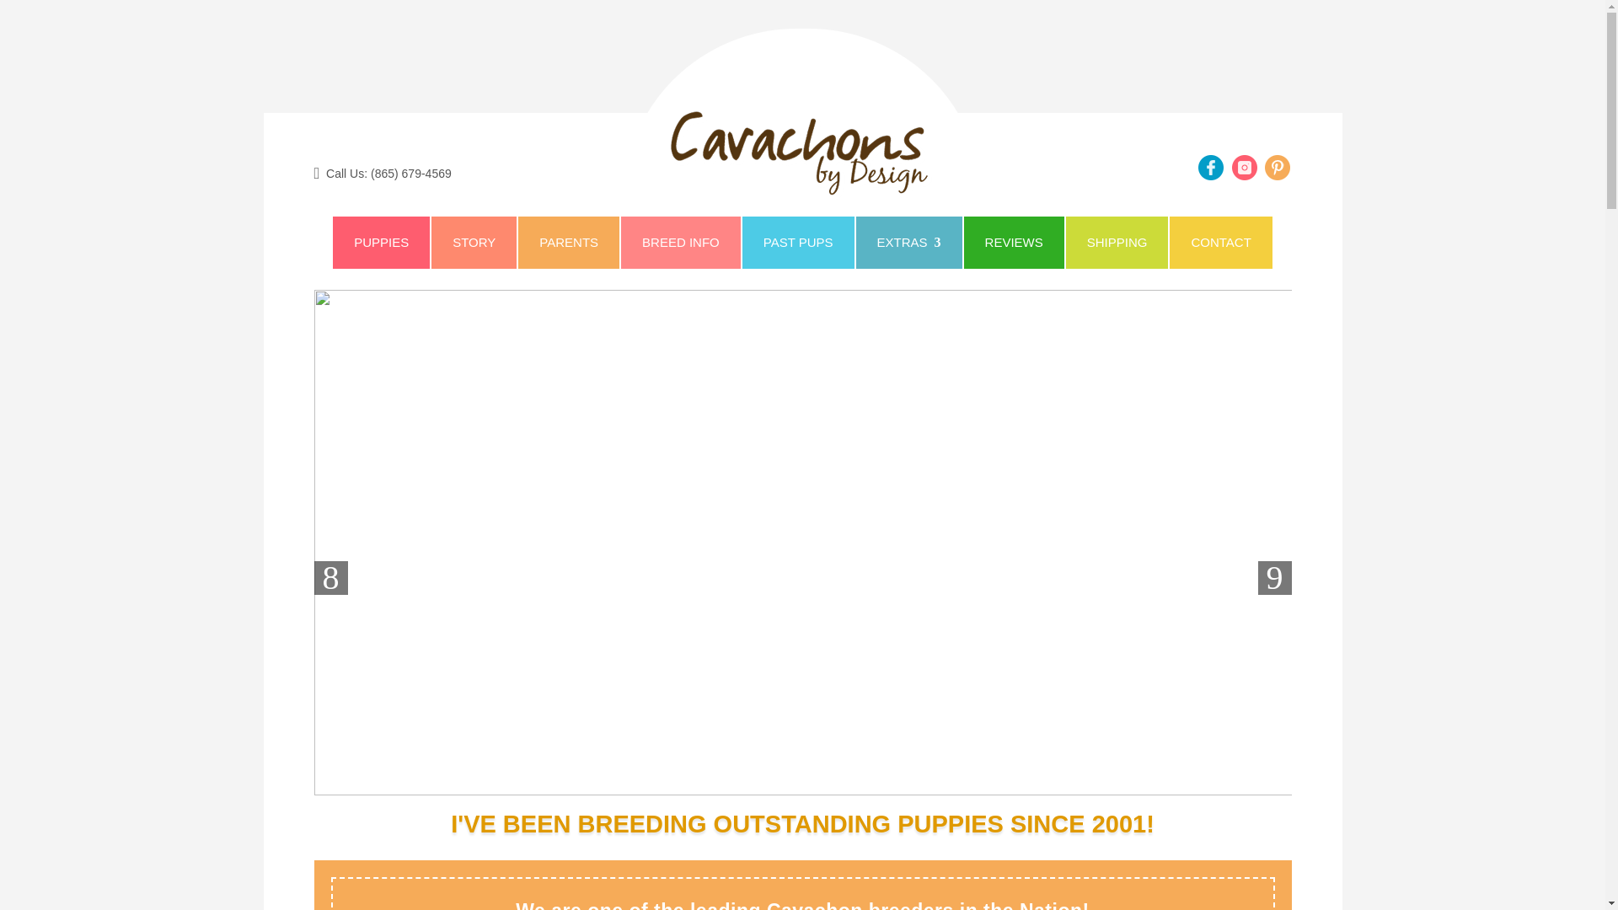 The height and width of the screenshot is (910, 1618). I want to click on BREED INFO, so click(681, 243).